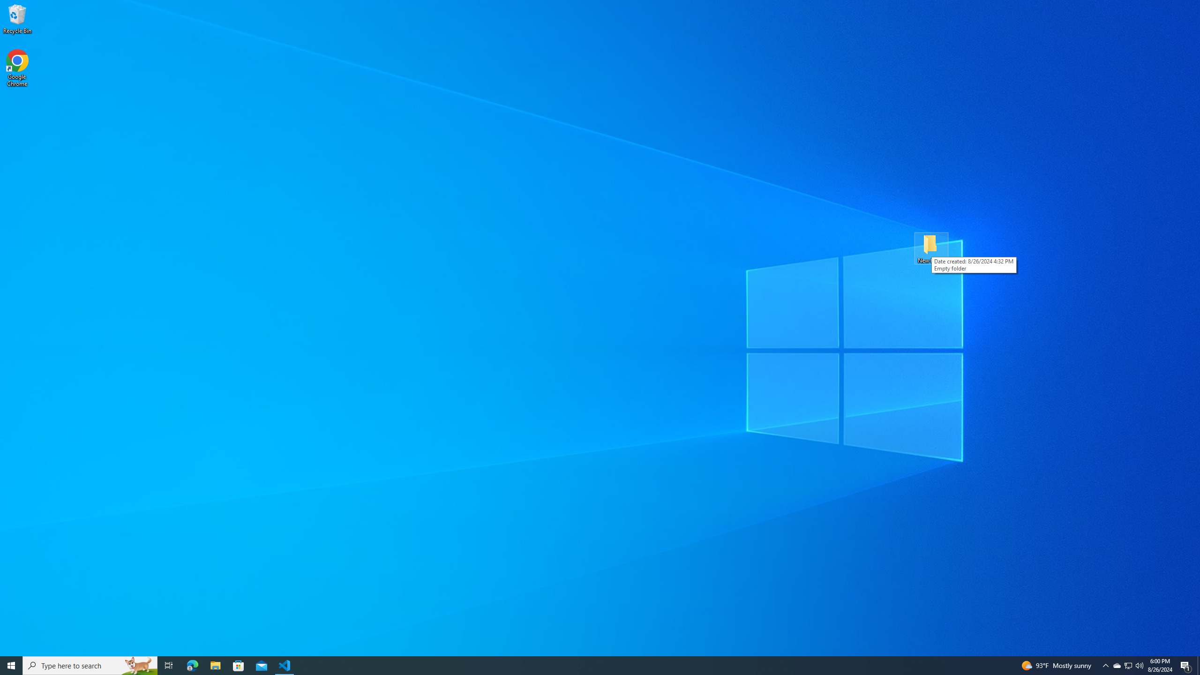 This screenshot has width=1200, height=675. I want to click on New folder, so click(931, 248).